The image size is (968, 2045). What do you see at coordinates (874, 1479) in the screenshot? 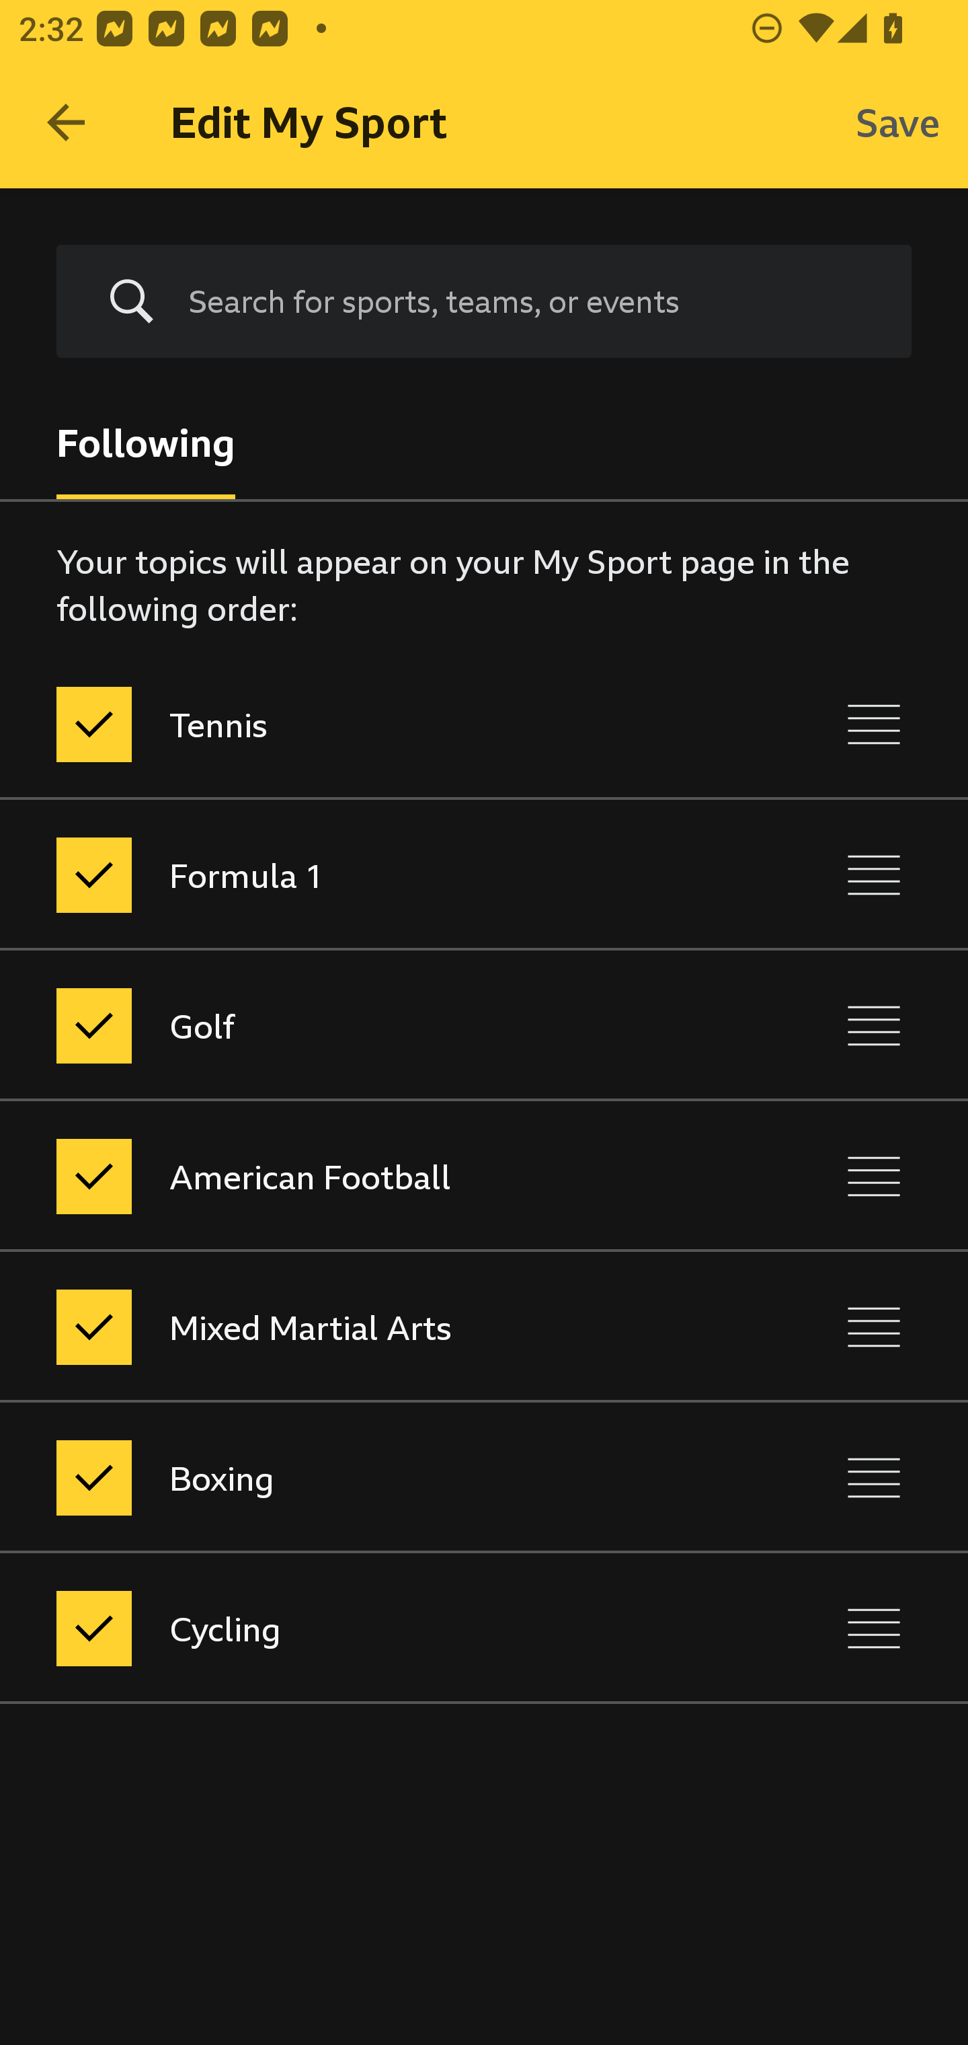
I see `Reorder Boxing` at bounding box center [874, 1479].